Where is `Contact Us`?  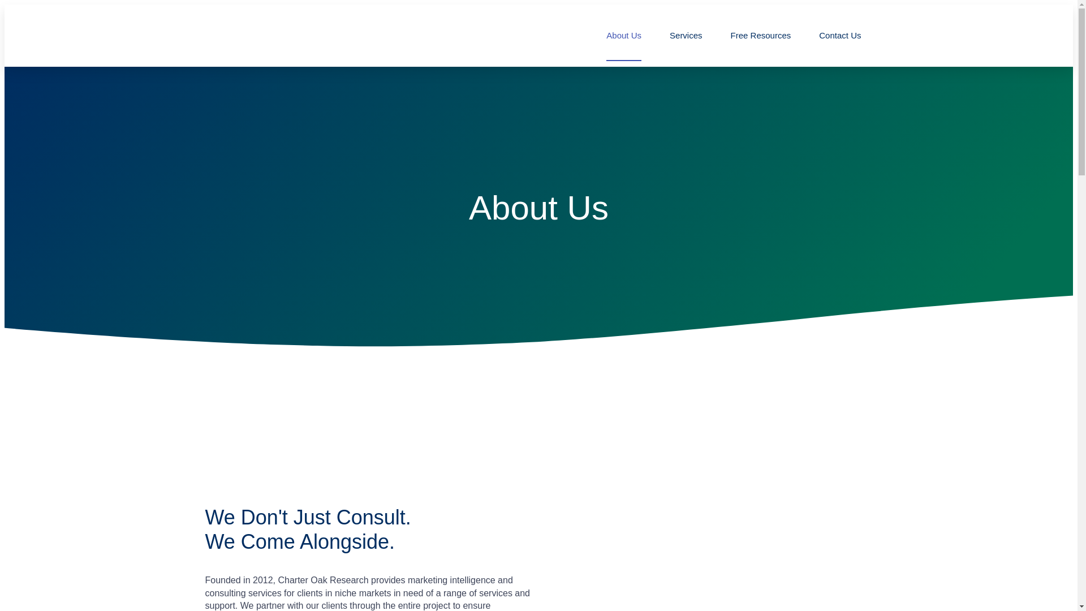 Contact Us is located at coordinates (839, 36).